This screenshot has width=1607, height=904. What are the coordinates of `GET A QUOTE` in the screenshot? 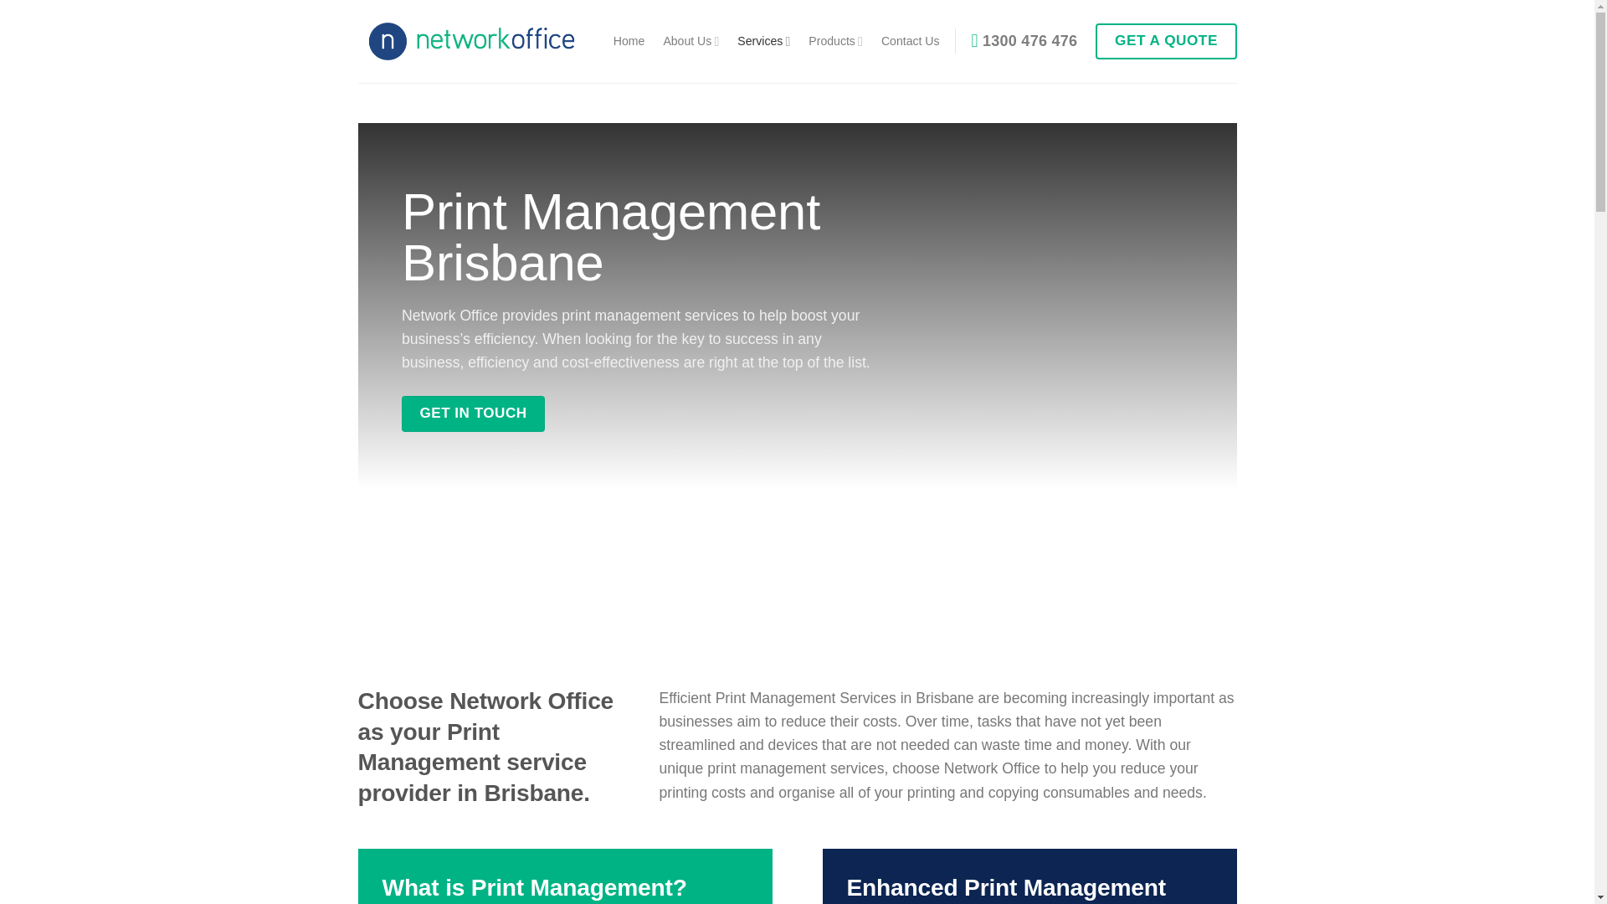 It's located at (1165, 42).